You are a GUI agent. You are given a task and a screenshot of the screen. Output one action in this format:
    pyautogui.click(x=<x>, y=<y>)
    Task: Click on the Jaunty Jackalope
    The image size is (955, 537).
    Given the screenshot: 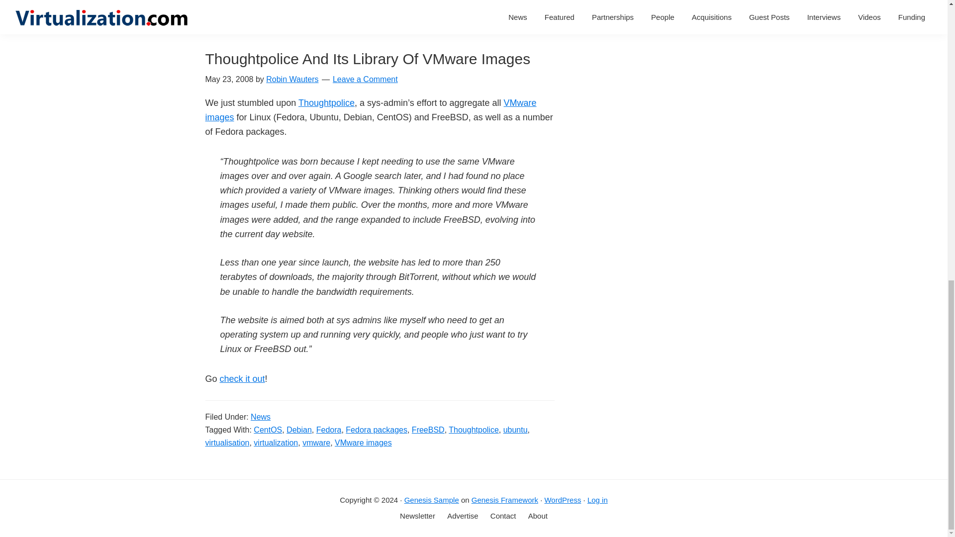 What is the action you would take?
    pyautogui.click(x=288, y=2)
    